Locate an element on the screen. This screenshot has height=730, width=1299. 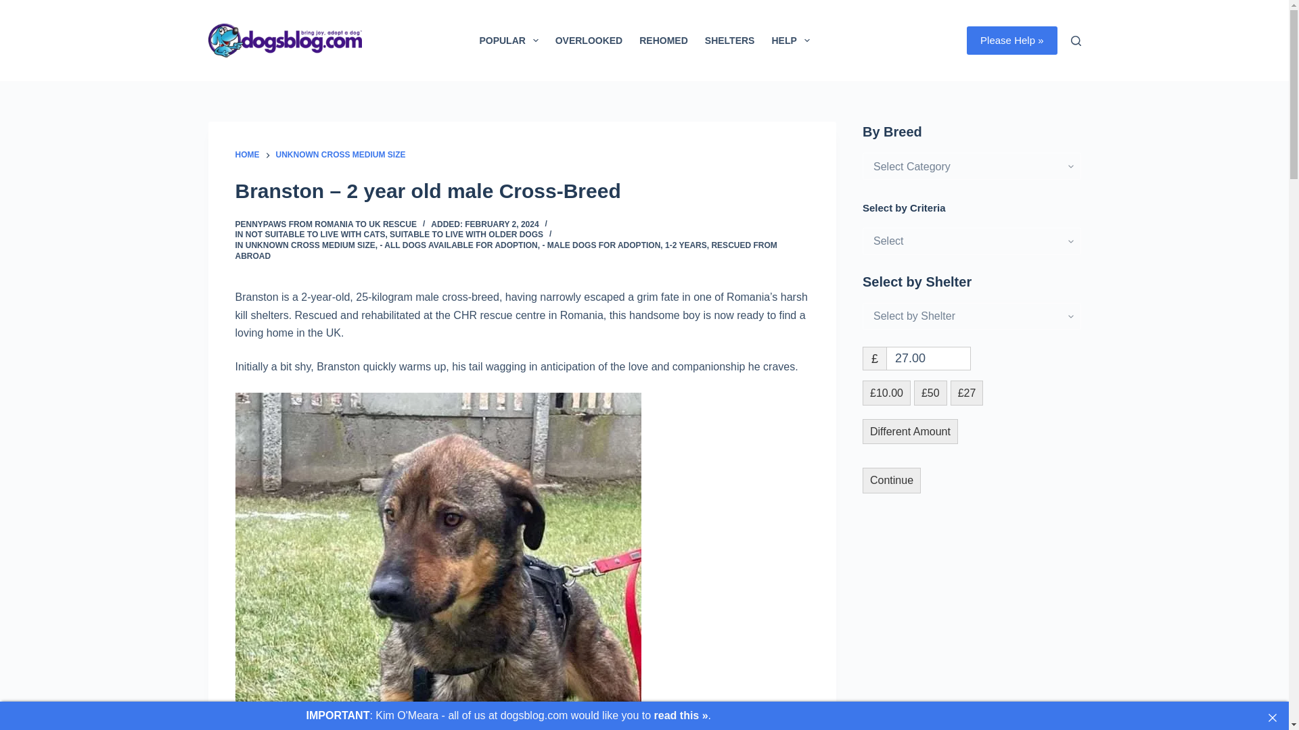
POPULAR is located at coordinates (509, 41).